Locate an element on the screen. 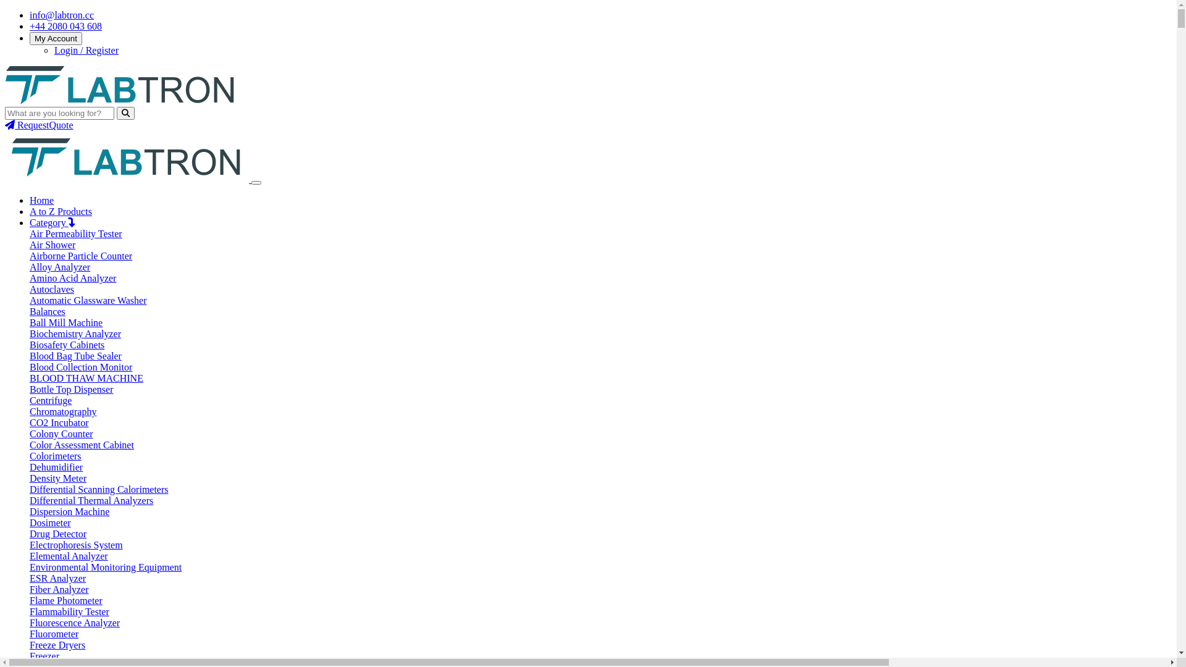 This screenshot has width=1186, height=667. Fluorometer is located at coordinates (54, 634).